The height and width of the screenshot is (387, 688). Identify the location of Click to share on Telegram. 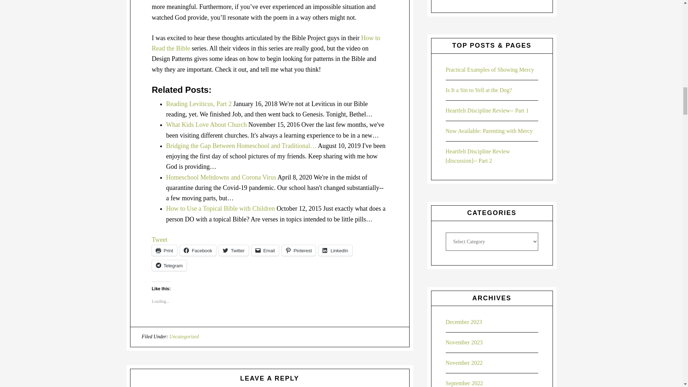
(169, 265).